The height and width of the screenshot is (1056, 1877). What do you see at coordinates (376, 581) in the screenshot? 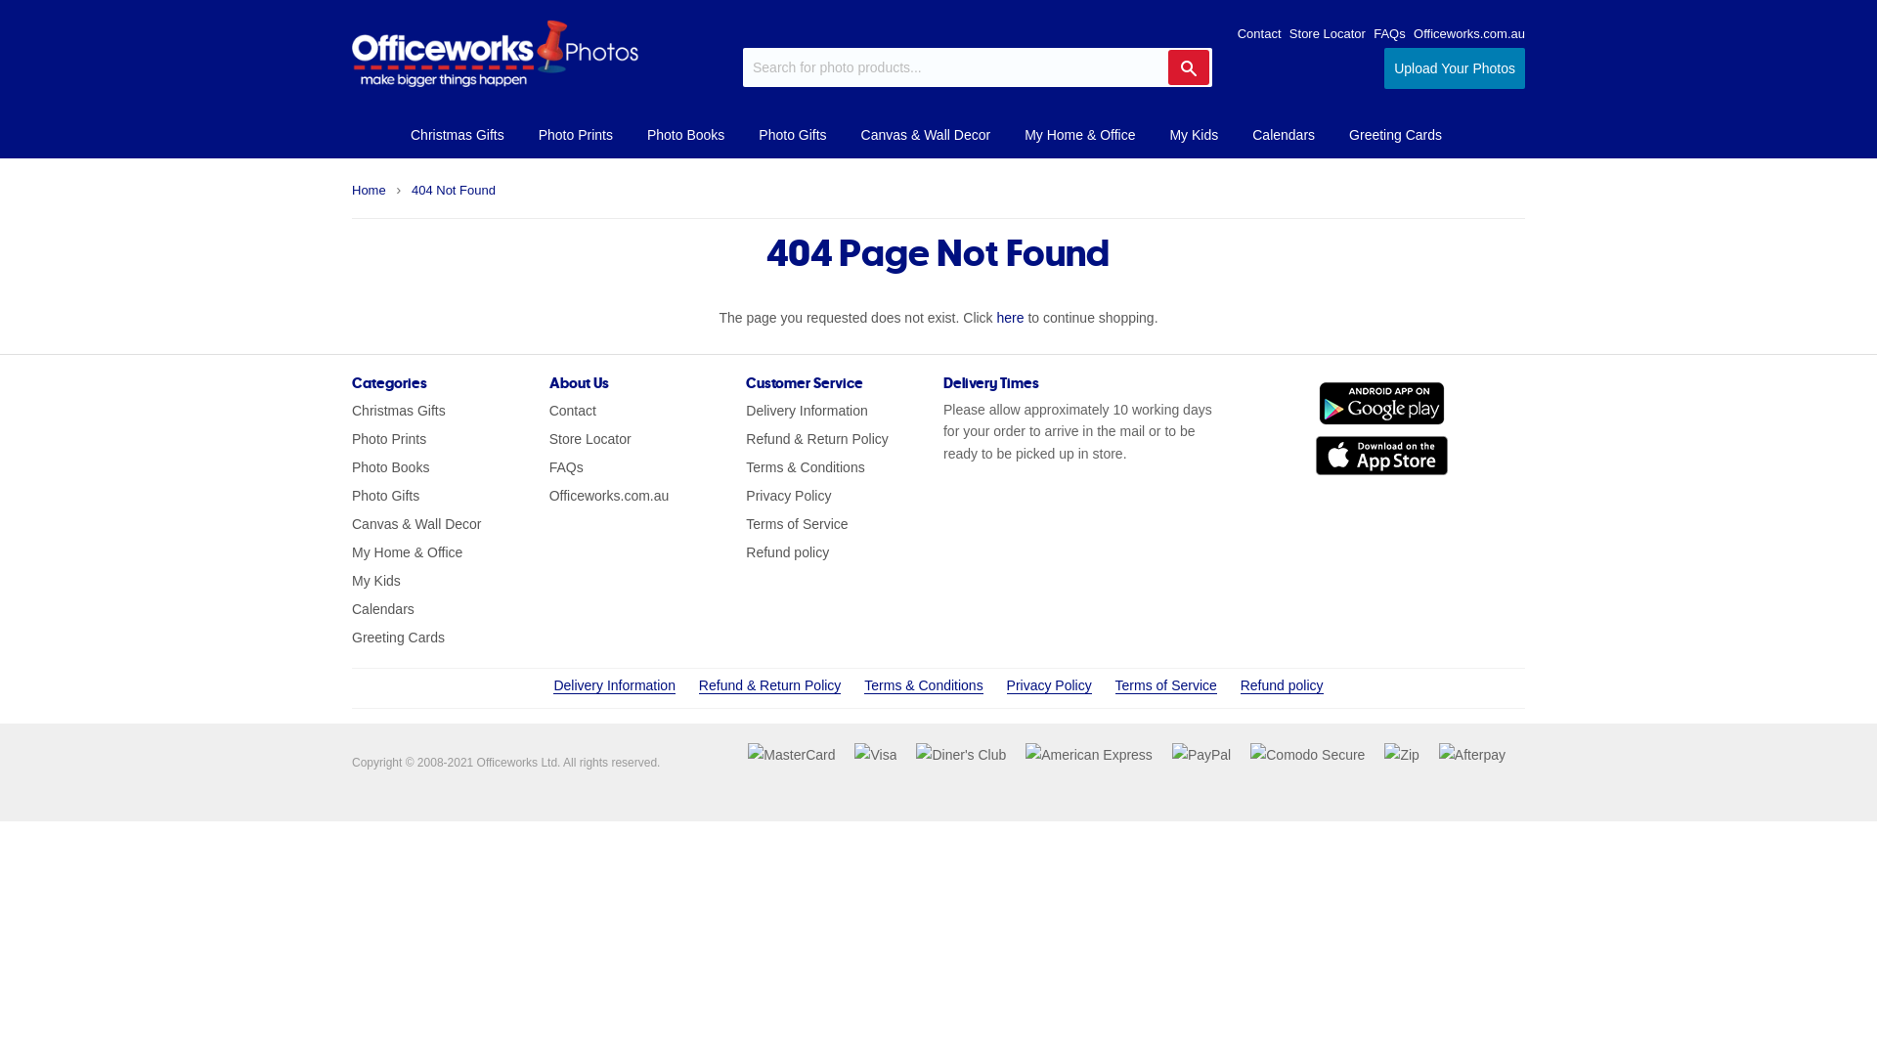
I see `My Kids` at bounding box center [376, 581].